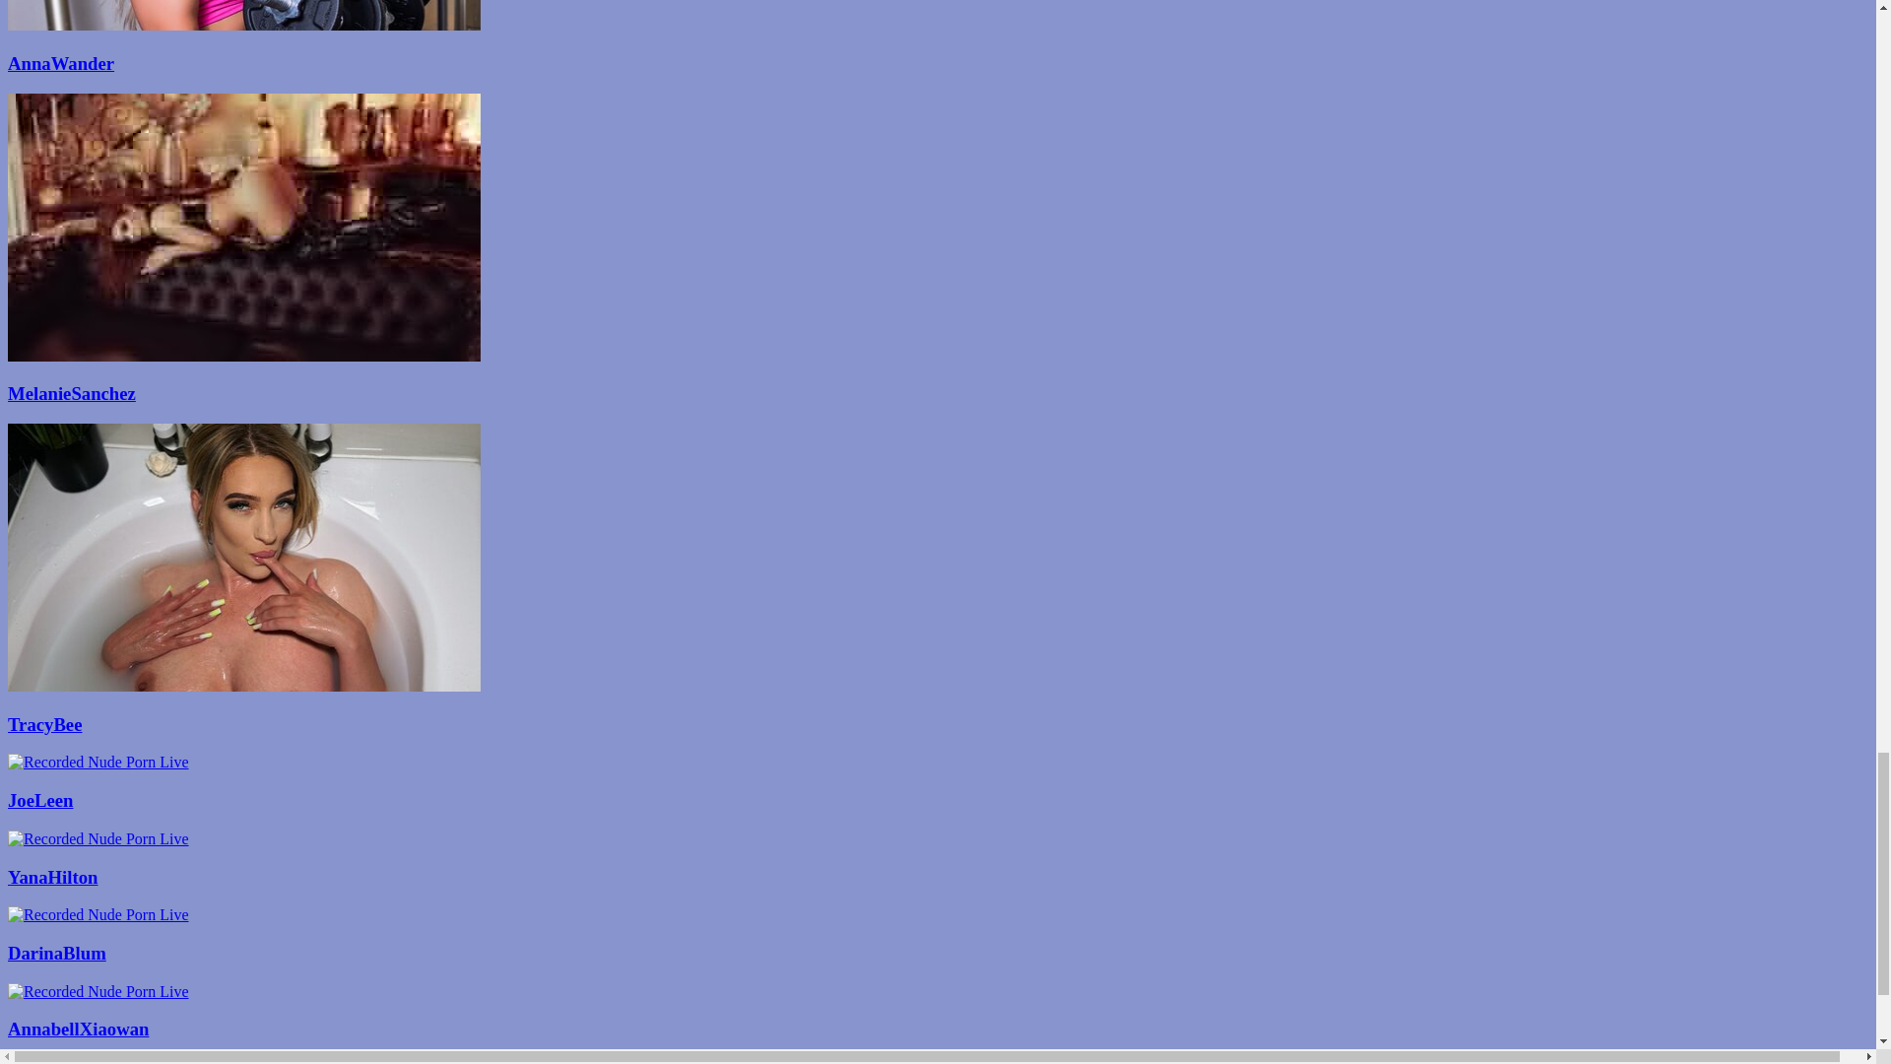 This screenshot has height=1064, width=1891. What do you see at coordinates (938, 725) in the screenshot?
I see `TracyBee` at bounding box center [938, 725].